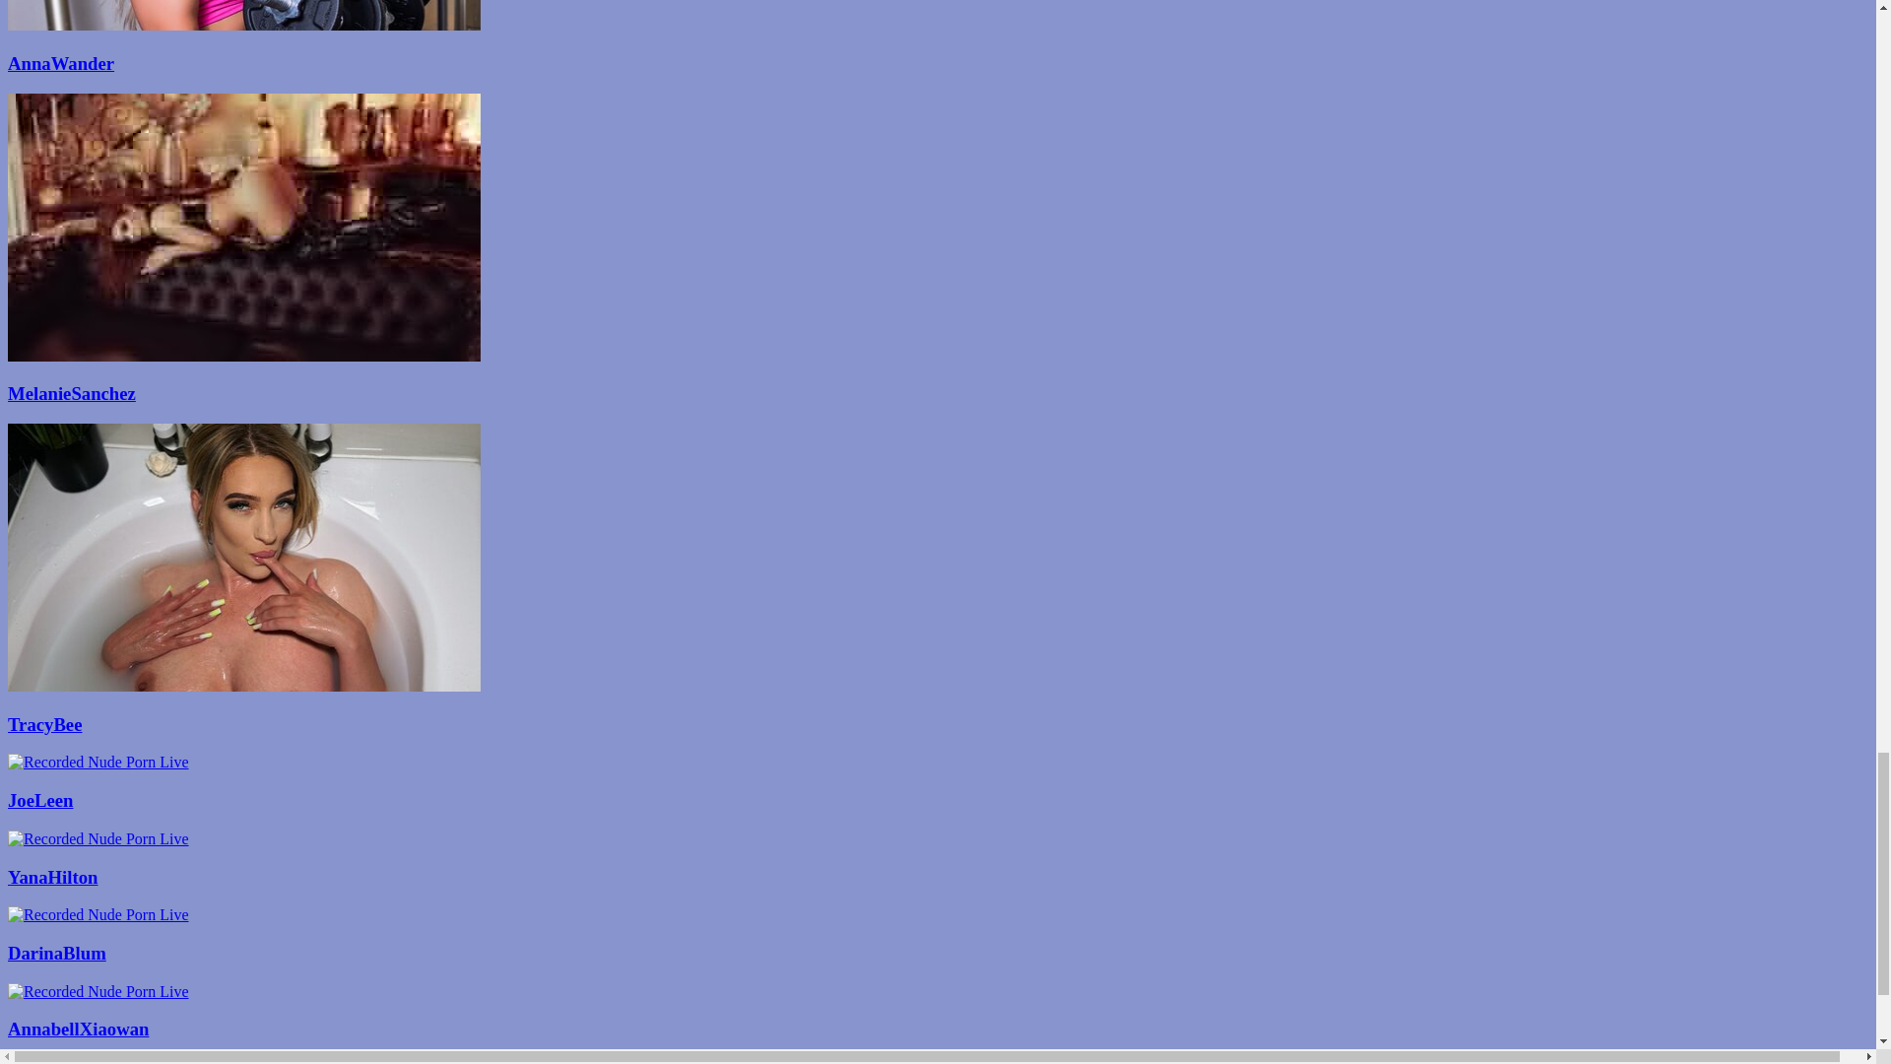 This screenshot has height=1064, width=1891. What do you see at coordinates (938, 725) in the screenshot?
I see `TracyBee` at bounding box center [938, 725].